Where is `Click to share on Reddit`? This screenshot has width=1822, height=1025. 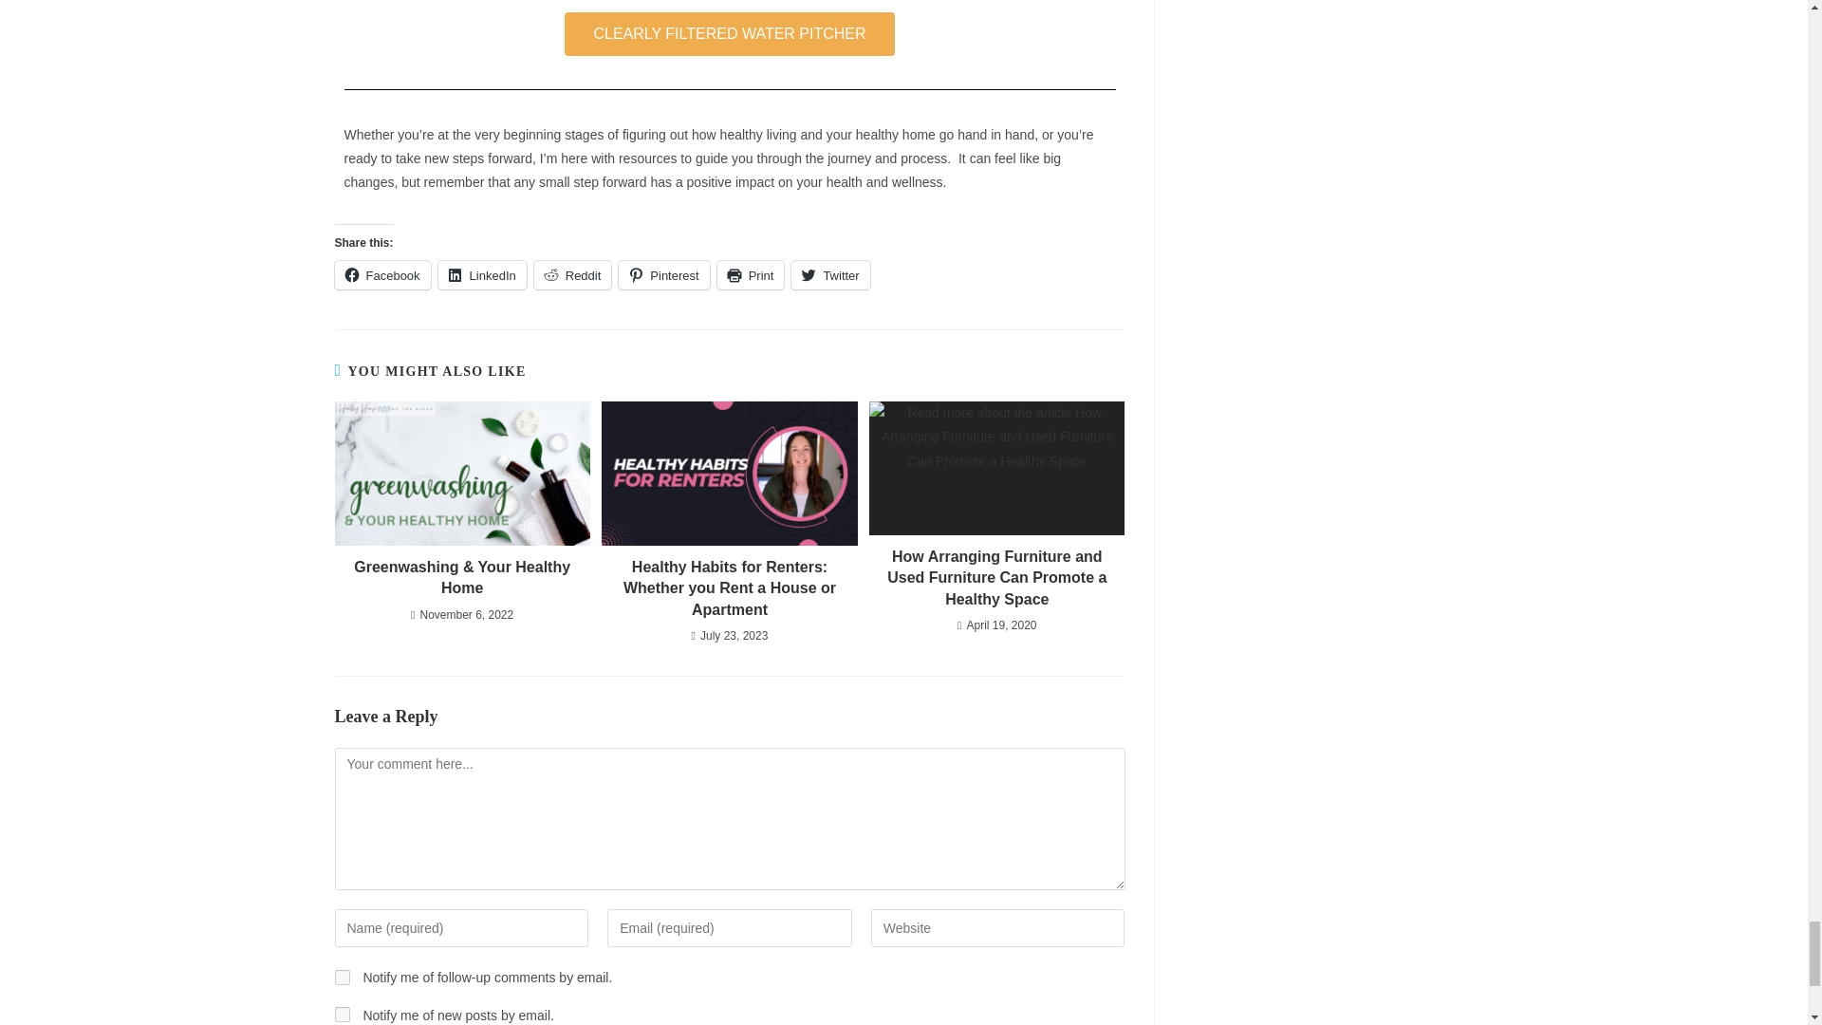 Click to share on Reddit is located at coordinates (573, 275).